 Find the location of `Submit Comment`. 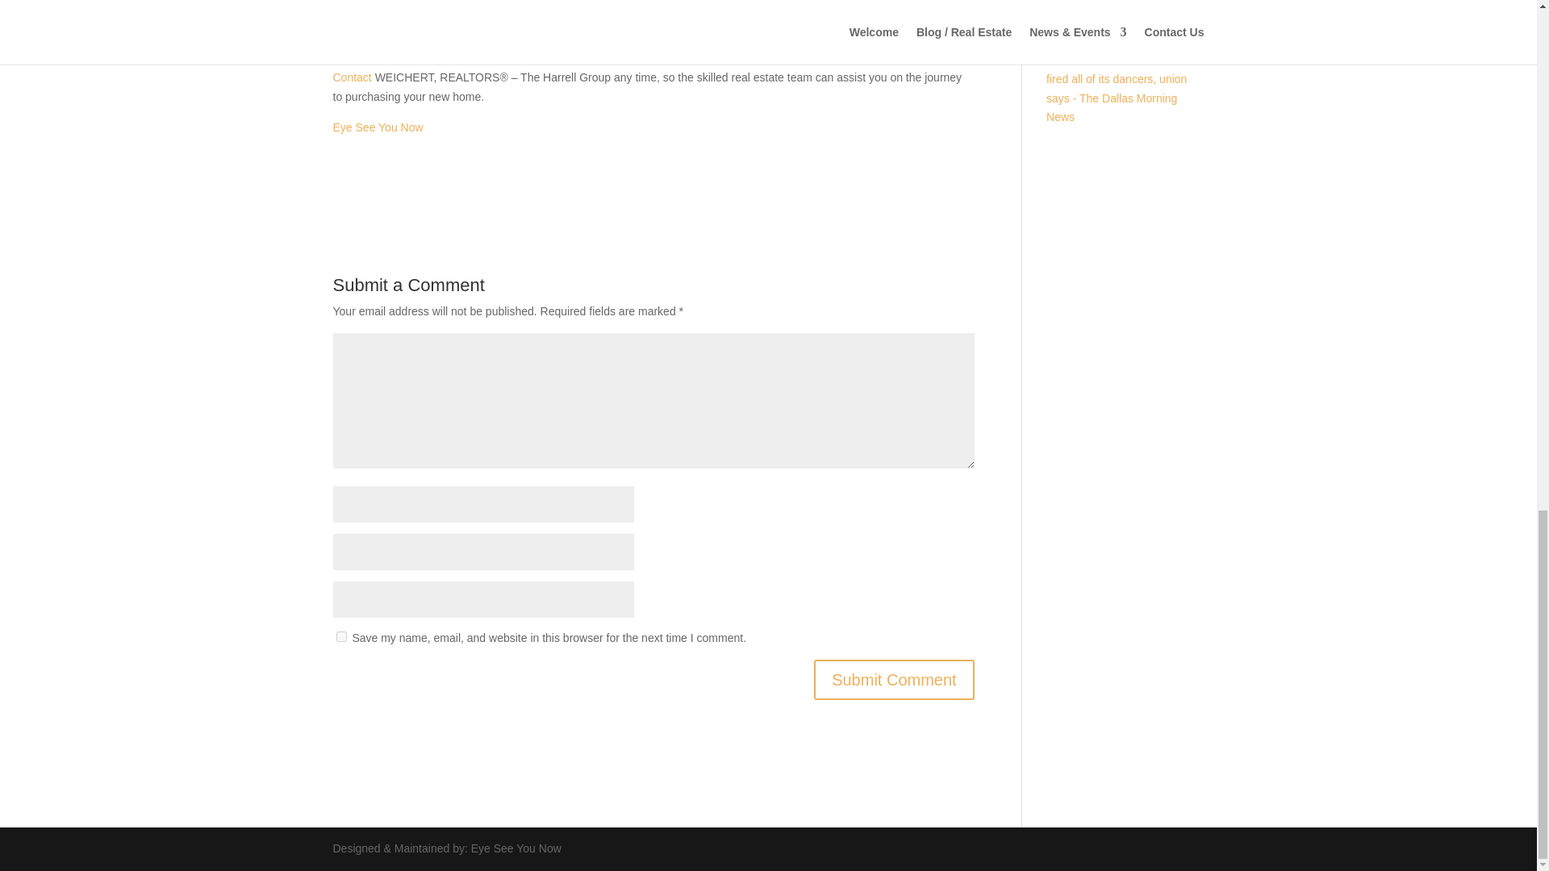

Submit Comment is located at coordinates (894, 679).